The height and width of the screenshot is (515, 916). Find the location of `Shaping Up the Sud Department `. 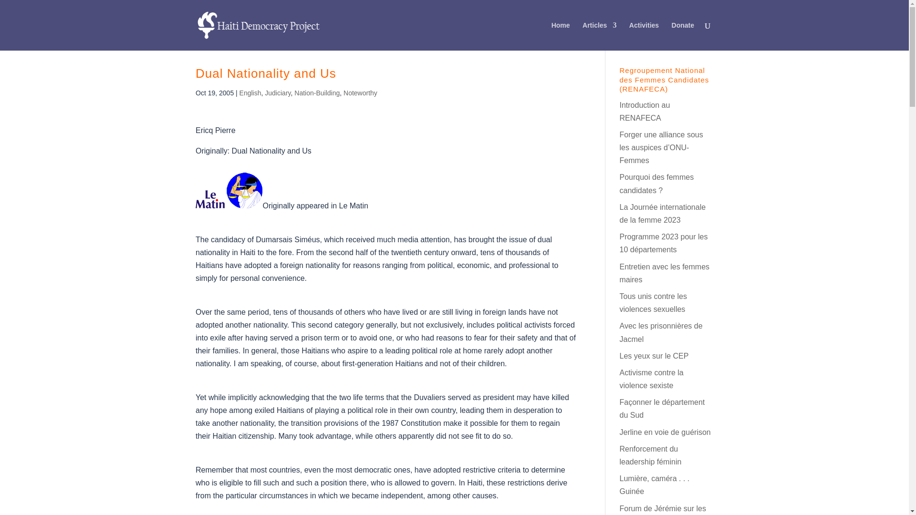

Shaping Up the Sud Department  is located at coordinates (661, 408).